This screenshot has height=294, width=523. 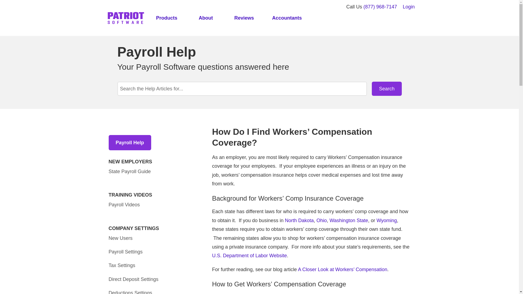 What do you see at coordinates (387, 89) in the screenshot?
I see `Search` at bounding box center [387, 89].